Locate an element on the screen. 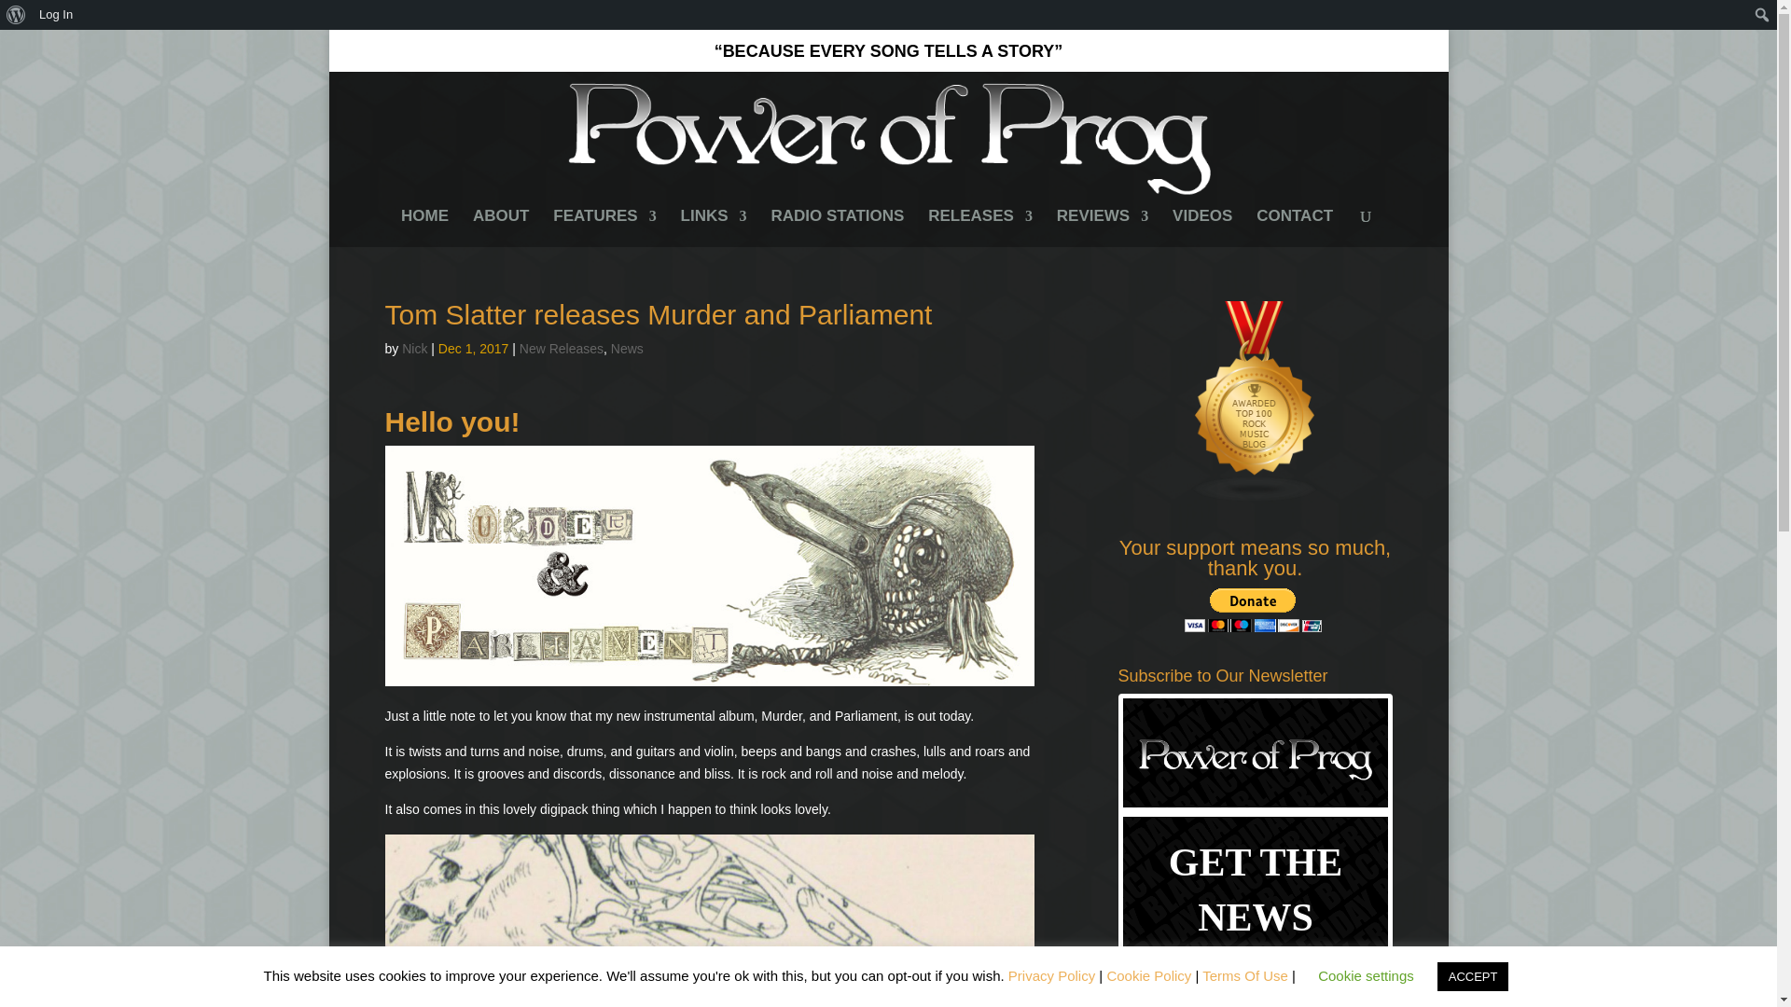  HOME is located at coordinates (425, 228).